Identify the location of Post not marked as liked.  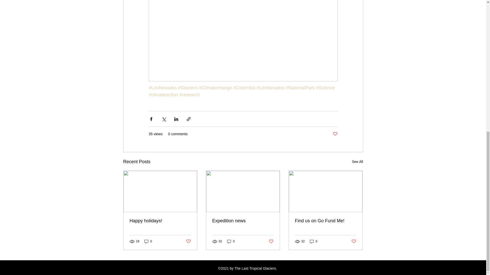
(188, 241).